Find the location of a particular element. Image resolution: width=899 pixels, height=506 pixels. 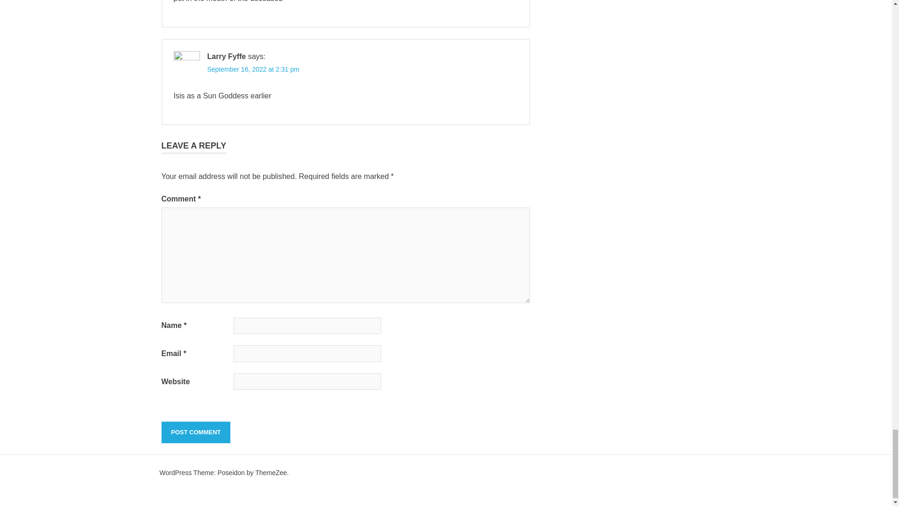

Post Comment is located at coordinates (195, 432).